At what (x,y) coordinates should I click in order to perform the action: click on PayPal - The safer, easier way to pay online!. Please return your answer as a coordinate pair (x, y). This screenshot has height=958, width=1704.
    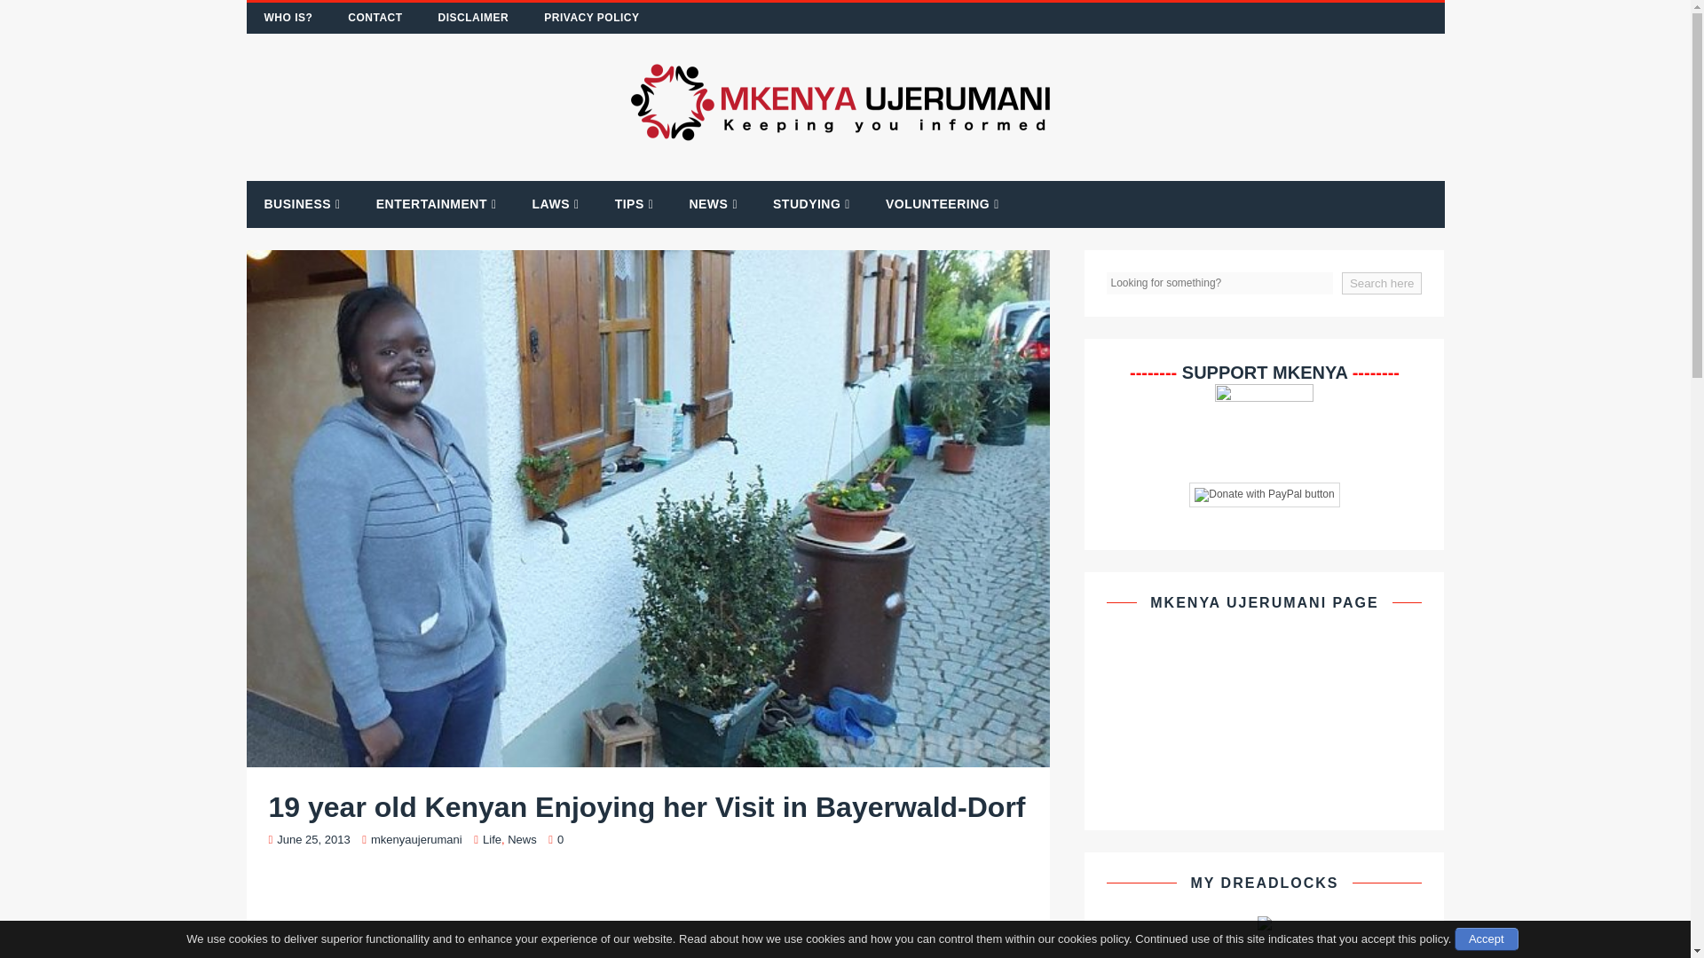
    Looking at the image, I should click on (1264, 495).